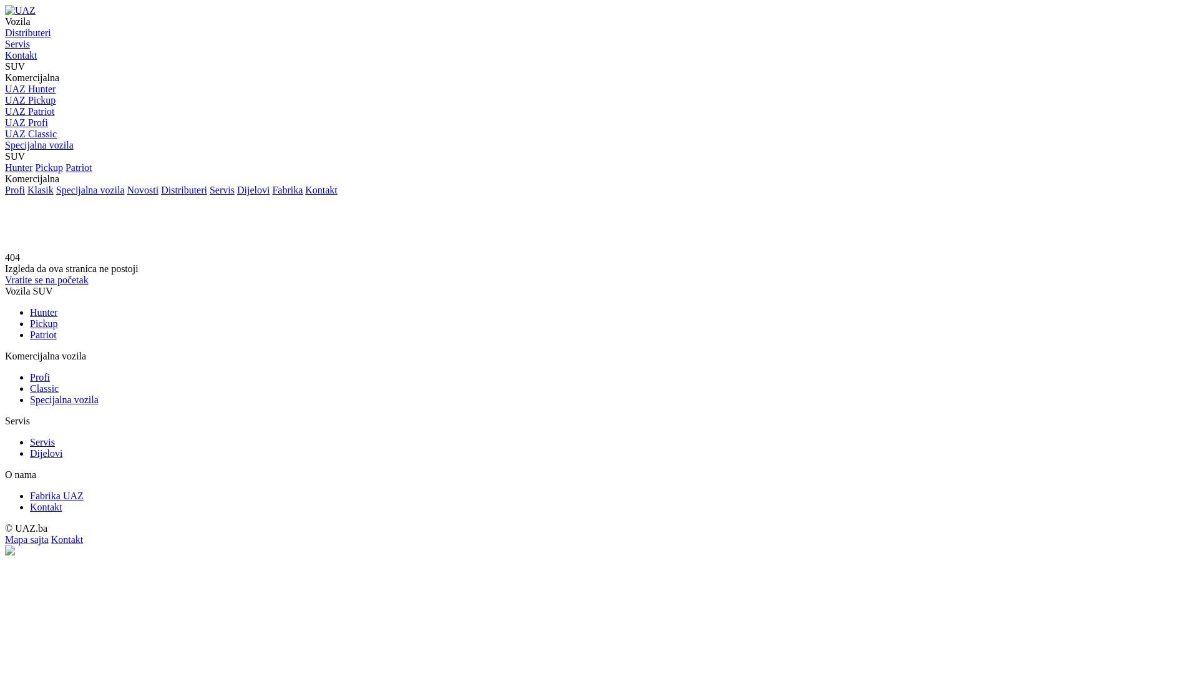  Describe the element at coordinates (46, 507) in the screenshot. I see `Kontakt` at that location.